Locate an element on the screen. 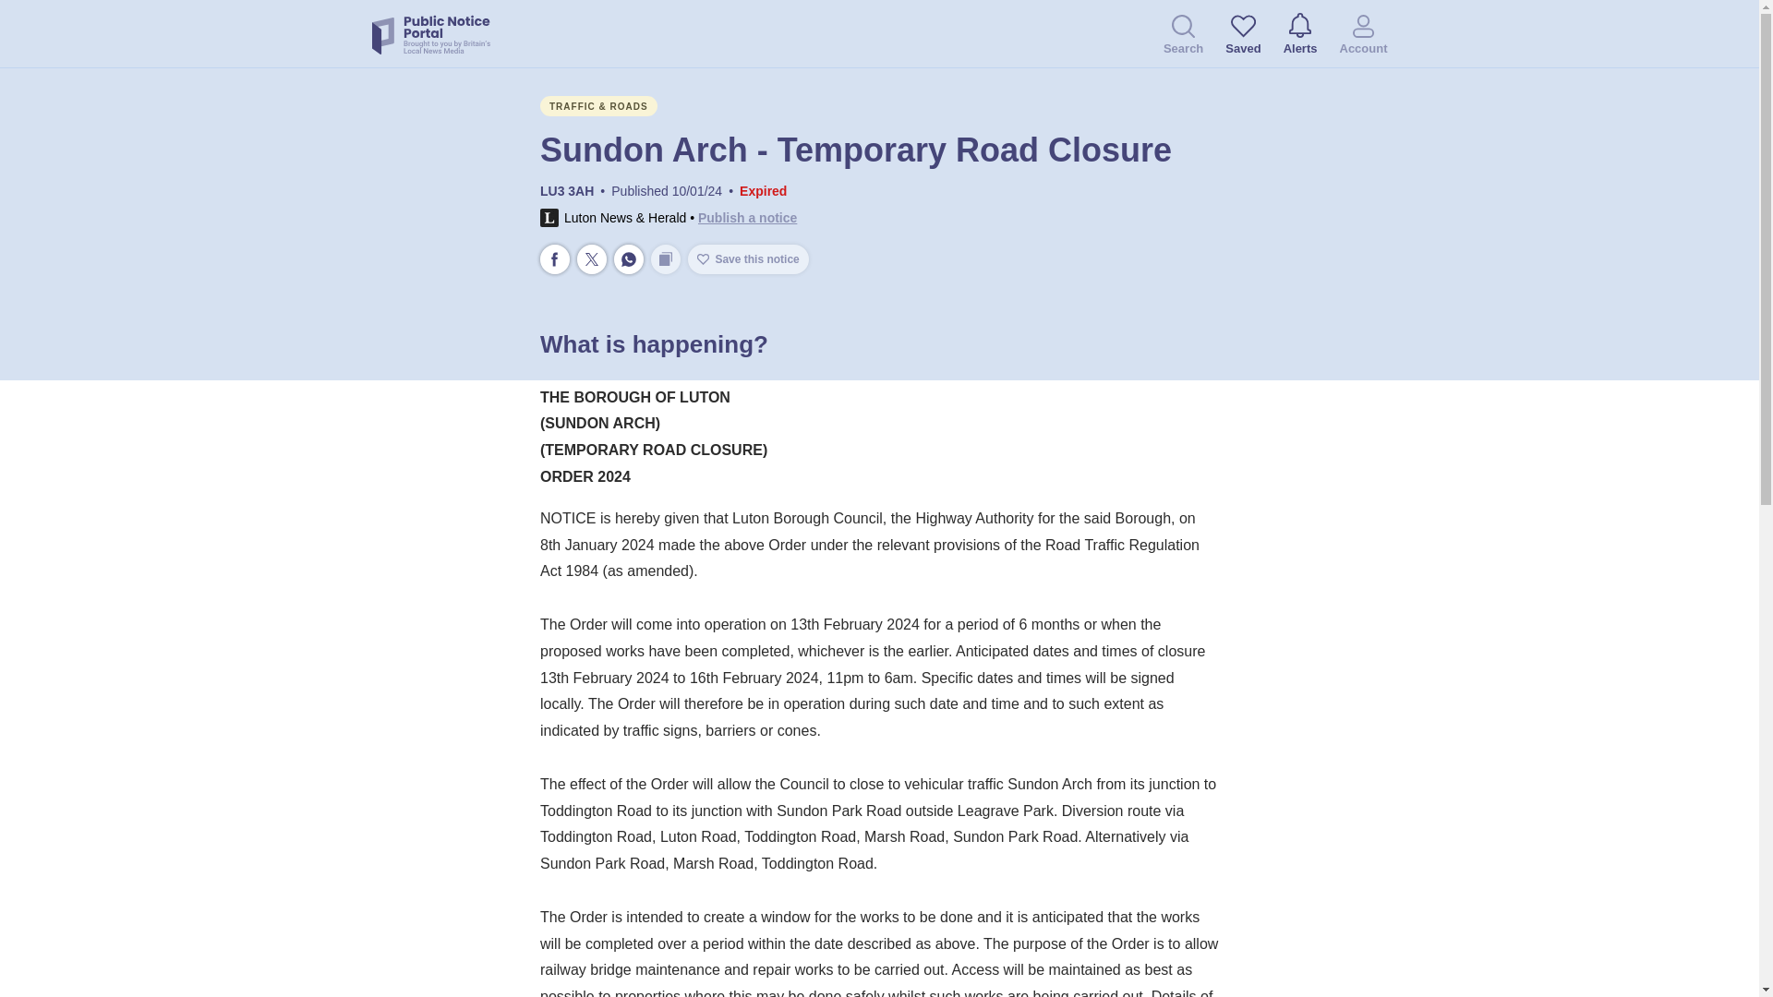 The height and width of the screenshot is (997, 1773). Search is located at coordinates (1183, 36).